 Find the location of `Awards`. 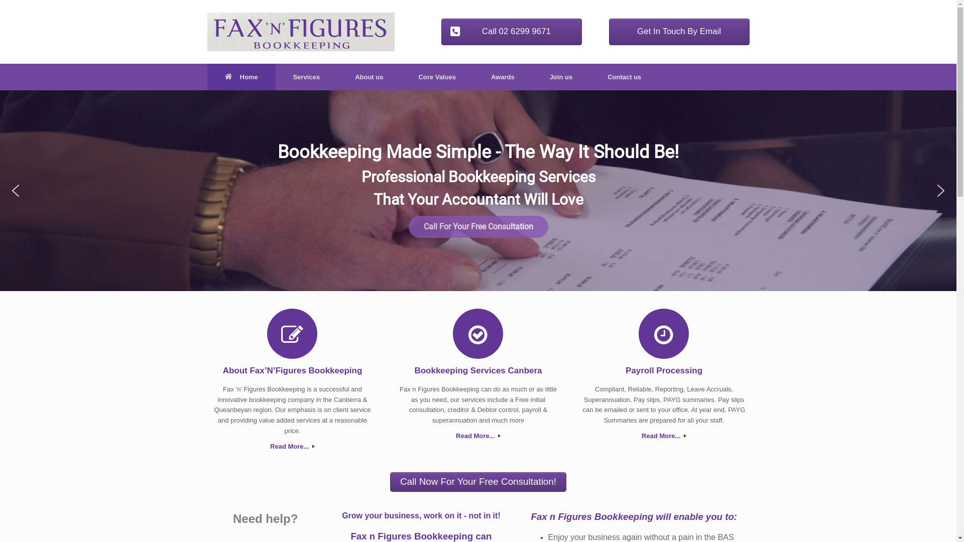

Awards is located at coordinates (503, 77).